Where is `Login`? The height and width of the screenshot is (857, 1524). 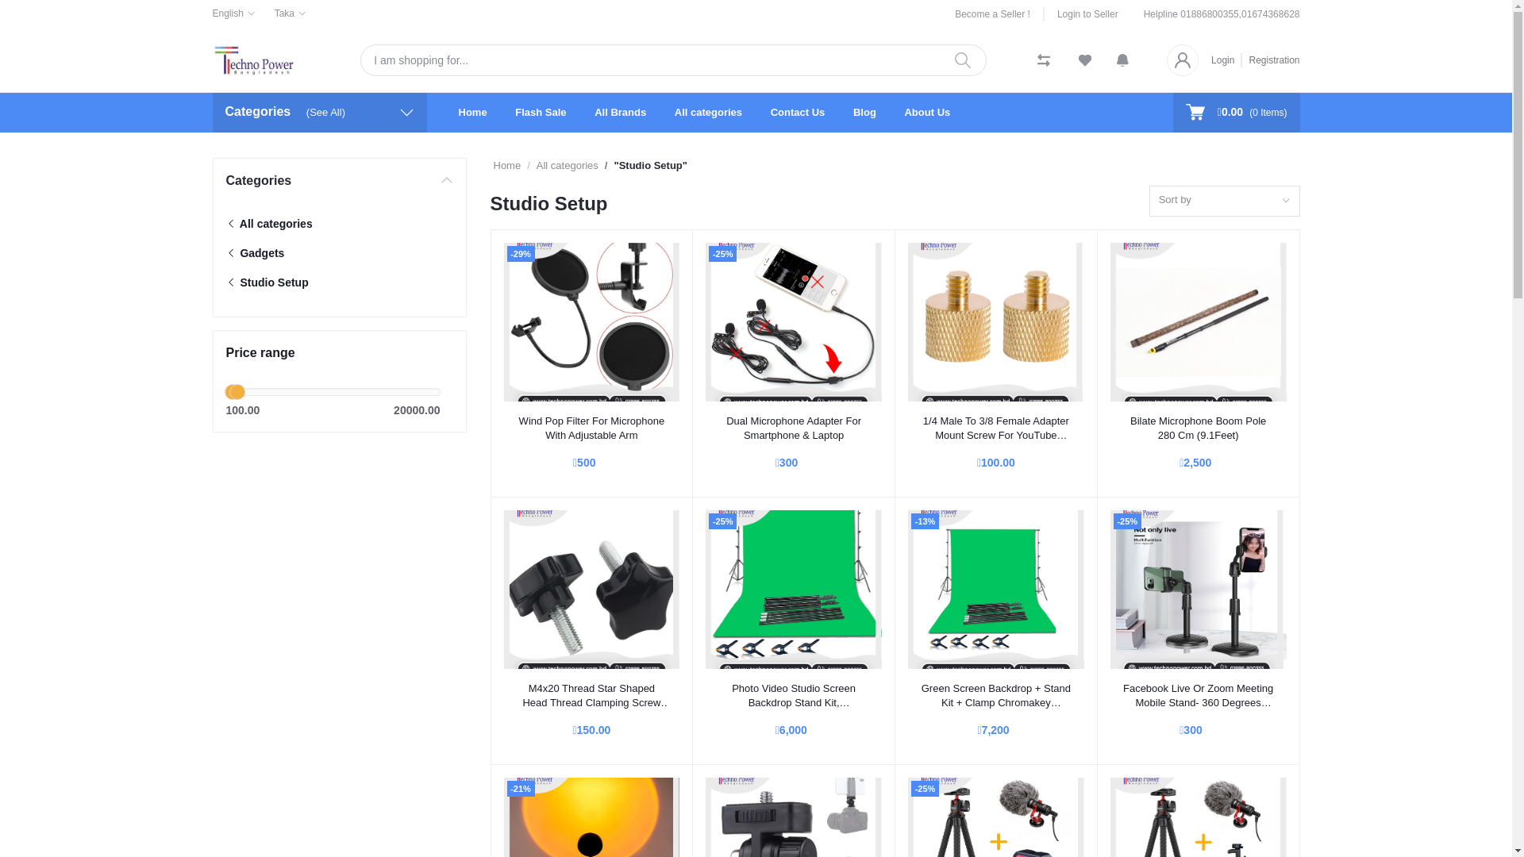
Login is located at coordinates (1227, 60).